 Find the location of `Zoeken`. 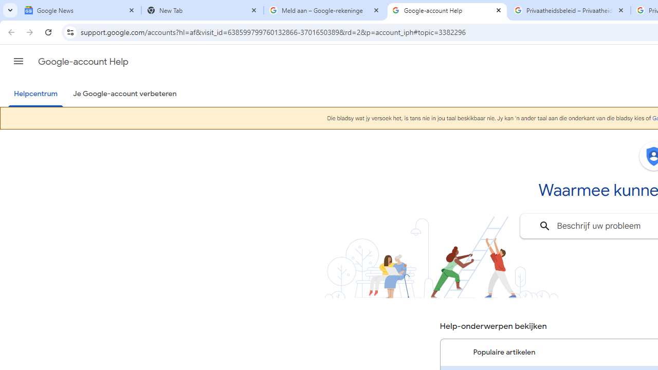

Zoeken is located at coordinates (545, 226).